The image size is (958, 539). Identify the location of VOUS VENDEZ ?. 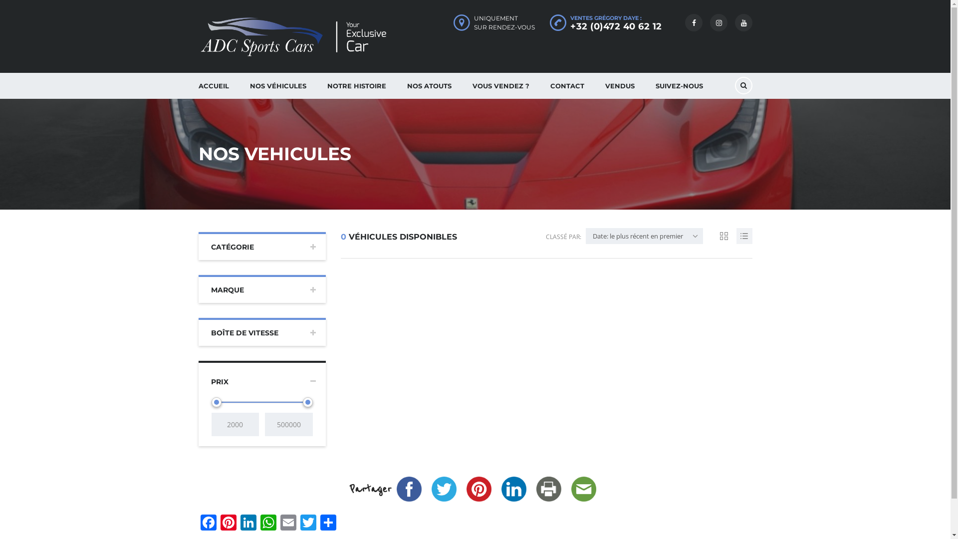
(501, 86).